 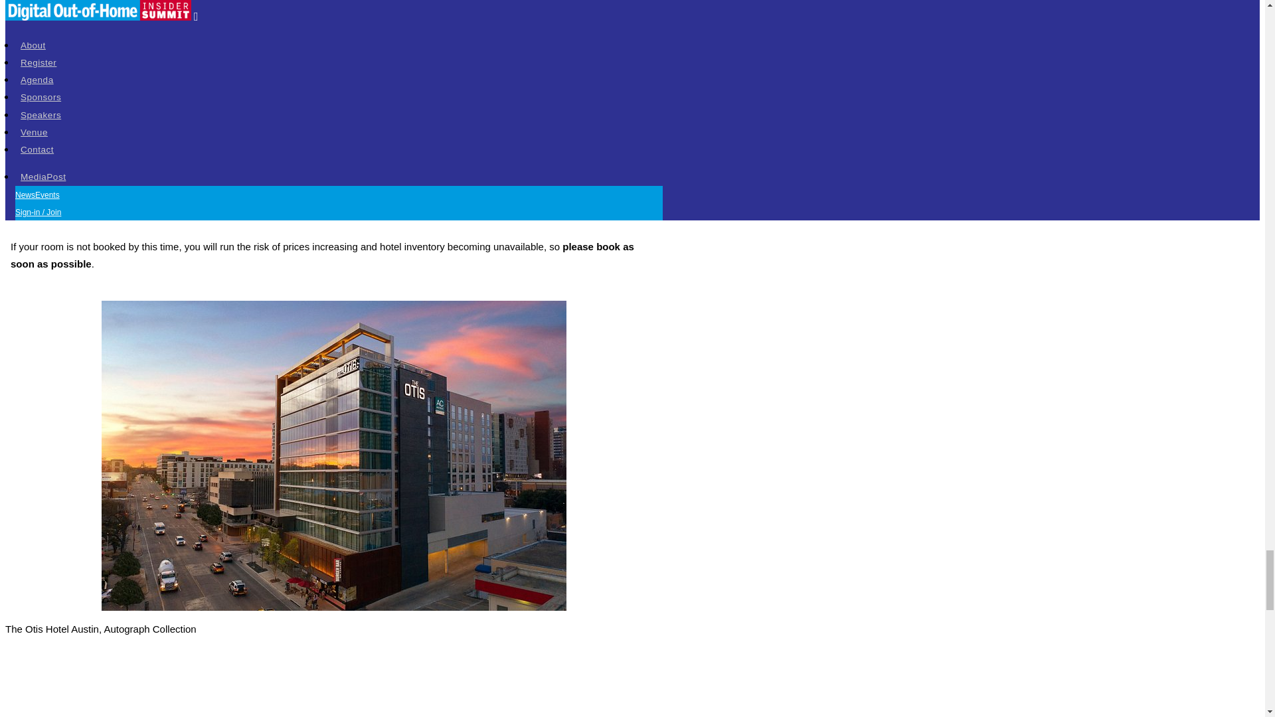 What do you see at coordinates (382, 107) in the screenshot?
I see `here` at bounding box center [382, 107].